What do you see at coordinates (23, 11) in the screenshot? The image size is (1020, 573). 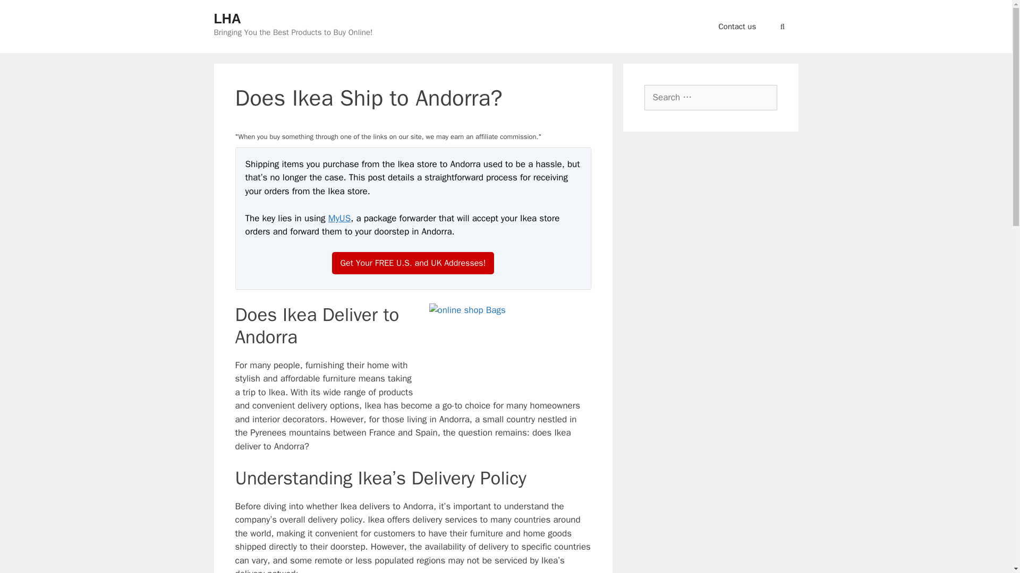 I see `Search` at bounding box center [23, 11].